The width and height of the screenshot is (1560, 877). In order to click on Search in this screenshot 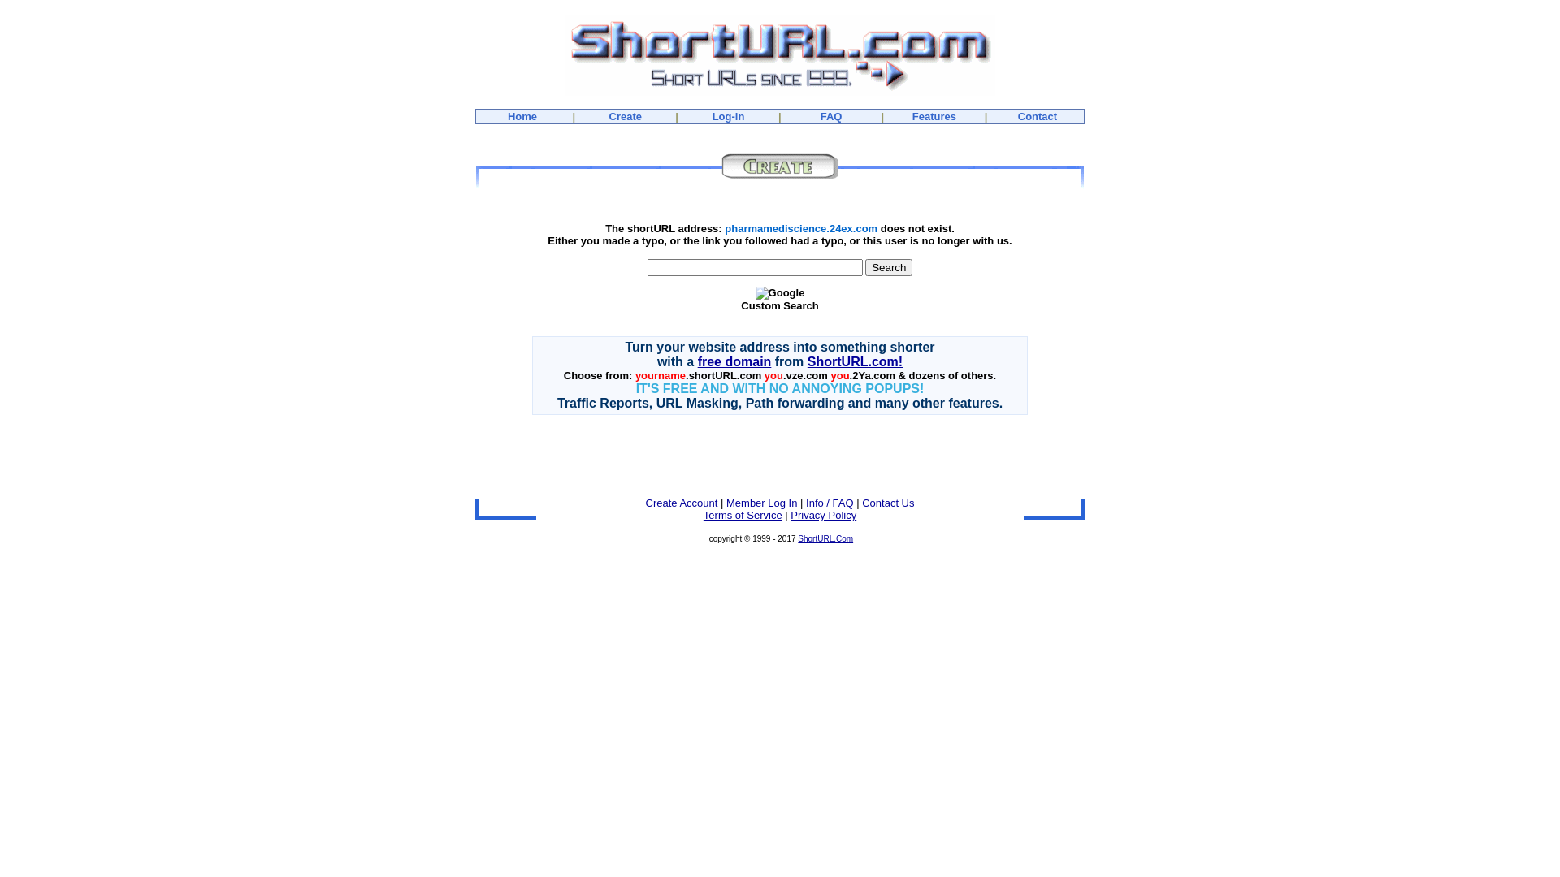, I will do `click(889, 268)`.